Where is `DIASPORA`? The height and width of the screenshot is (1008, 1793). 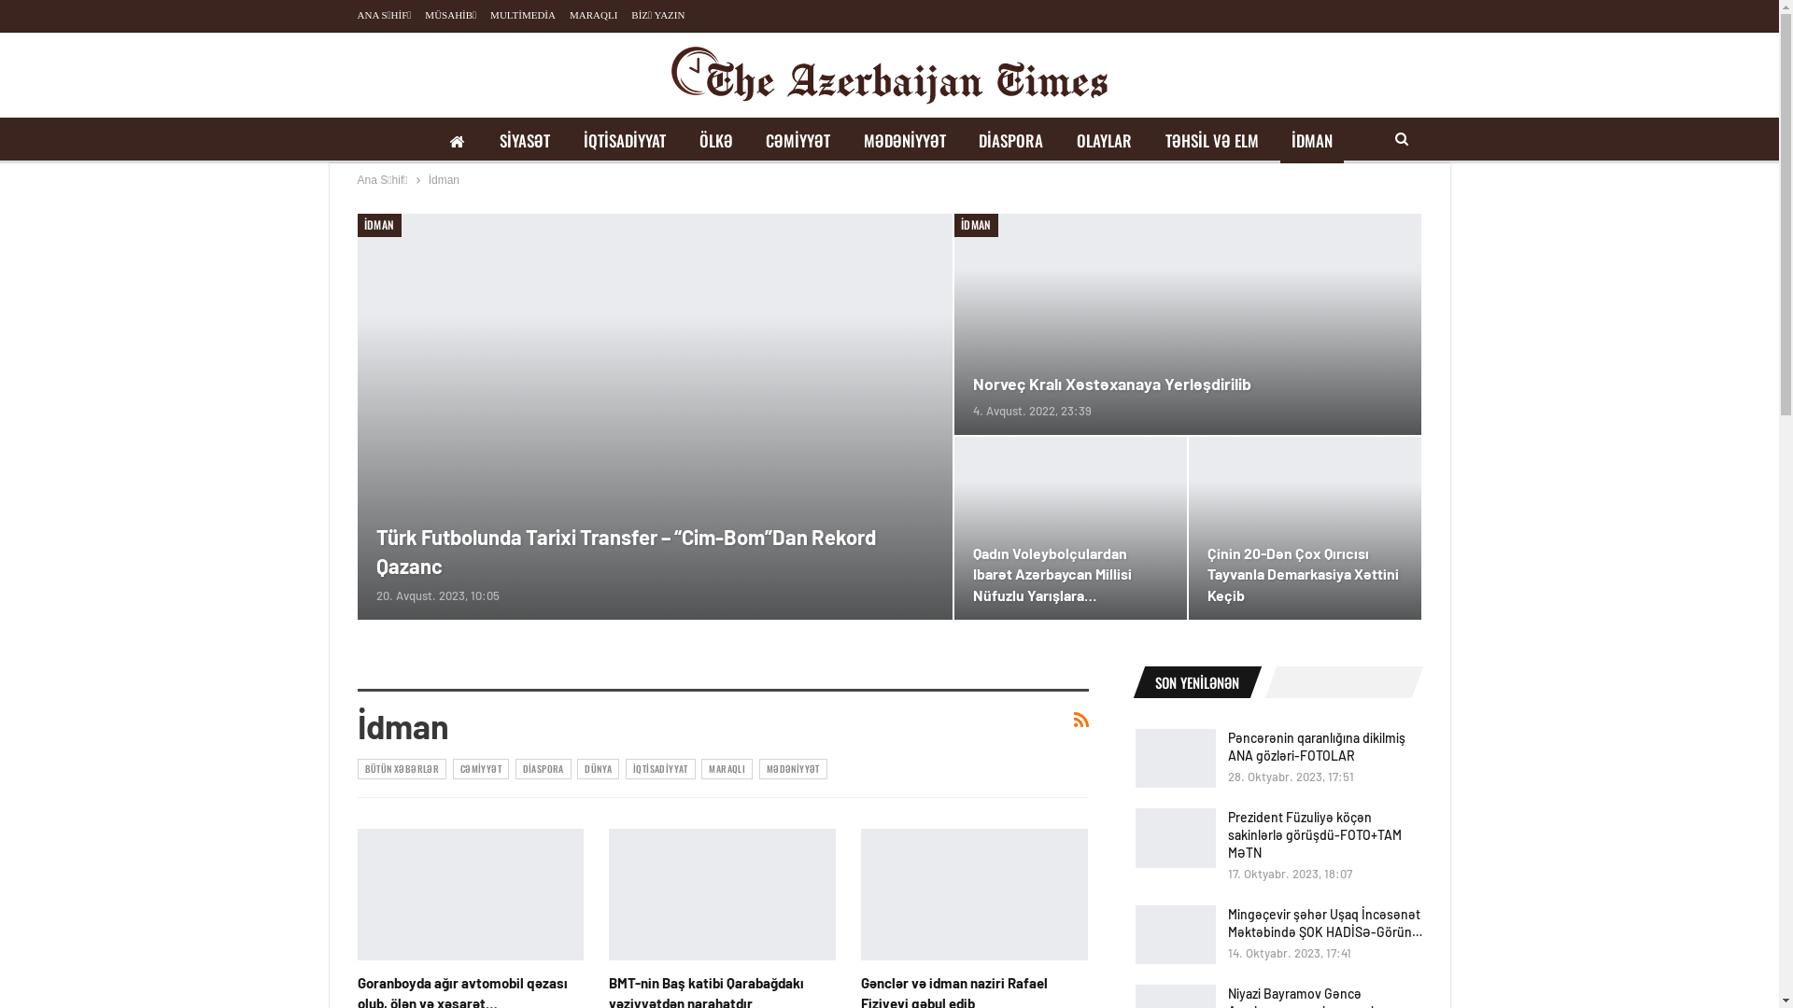 DIASPORA is located at coordinates (544, 769).